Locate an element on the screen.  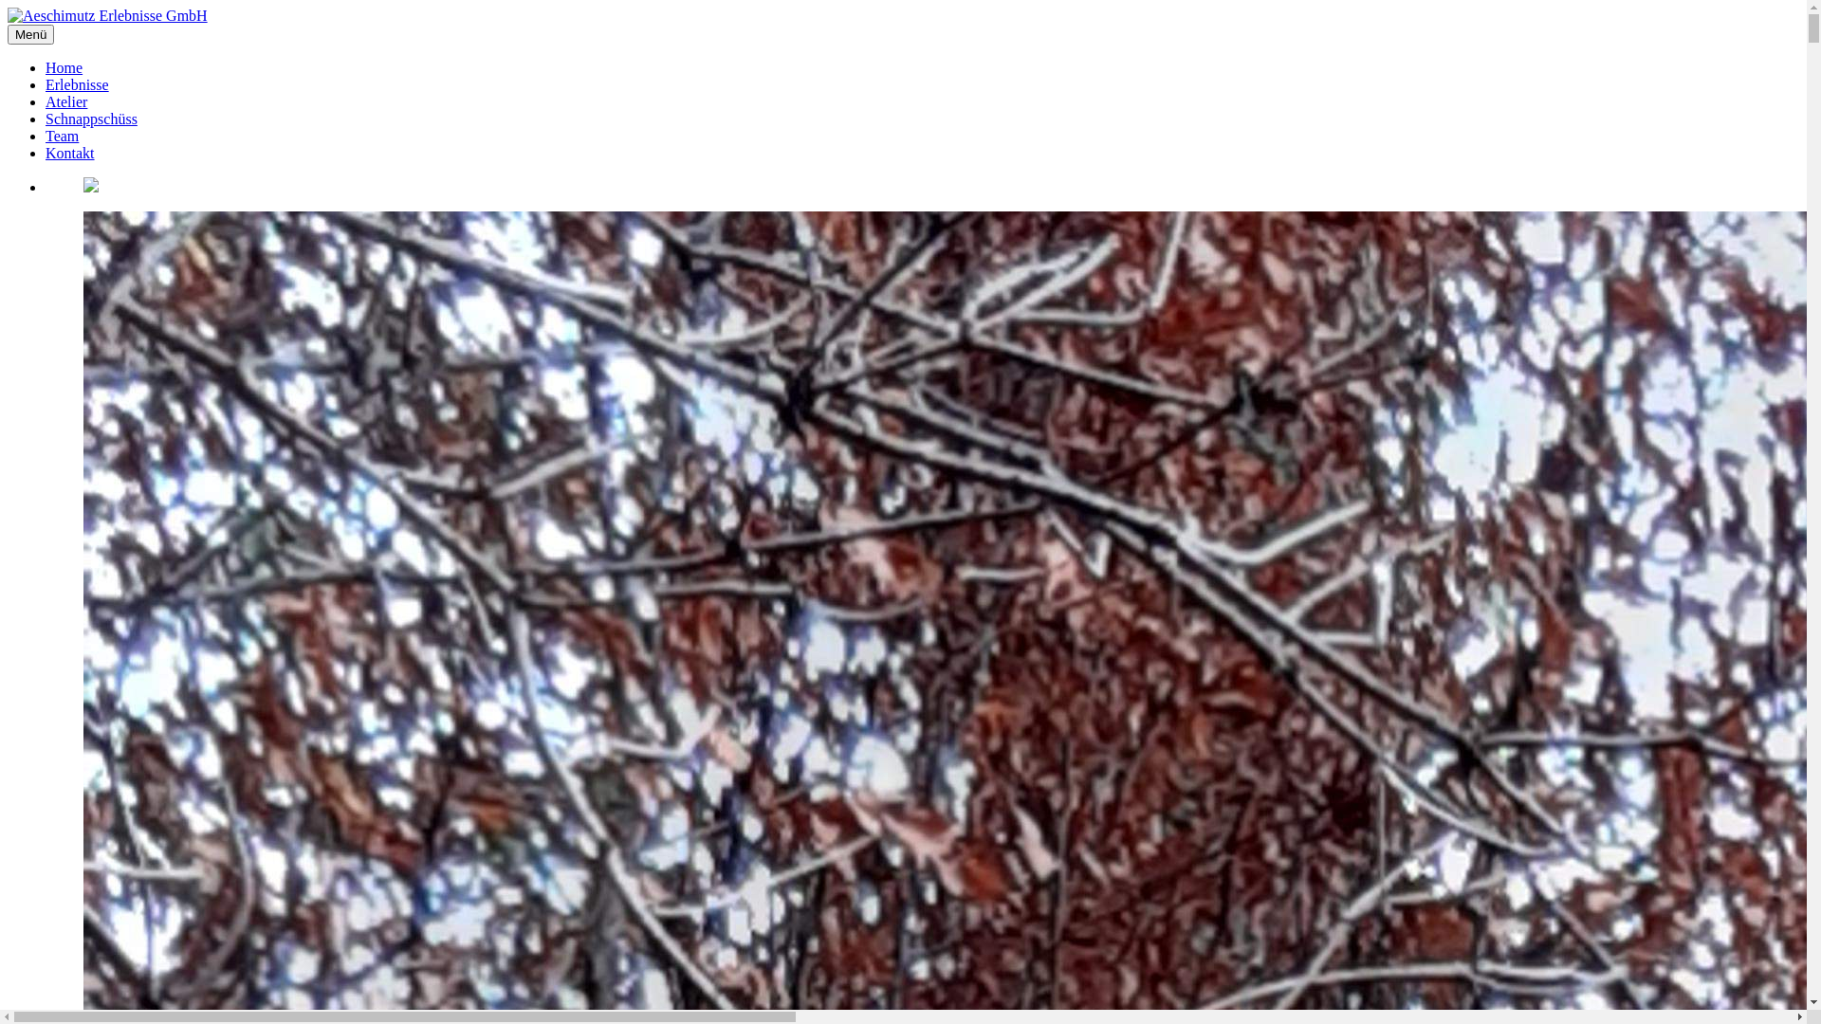
Erlebnisse is located at coordinates (78, 85).